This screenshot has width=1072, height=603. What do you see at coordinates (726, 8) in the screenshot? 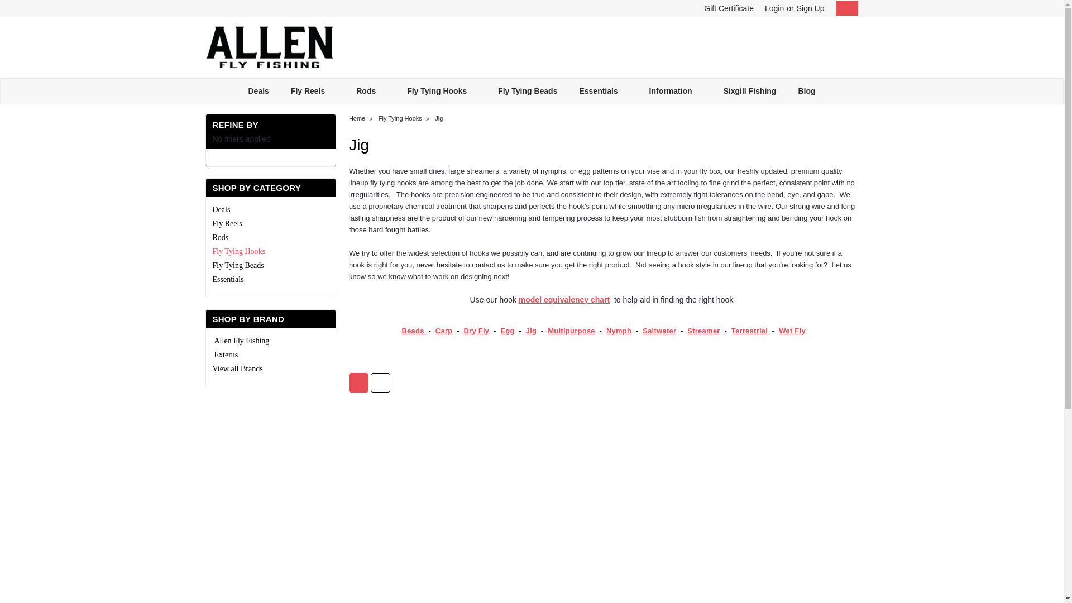
I see `Gift Certificate` at bounding box center [726, 8].